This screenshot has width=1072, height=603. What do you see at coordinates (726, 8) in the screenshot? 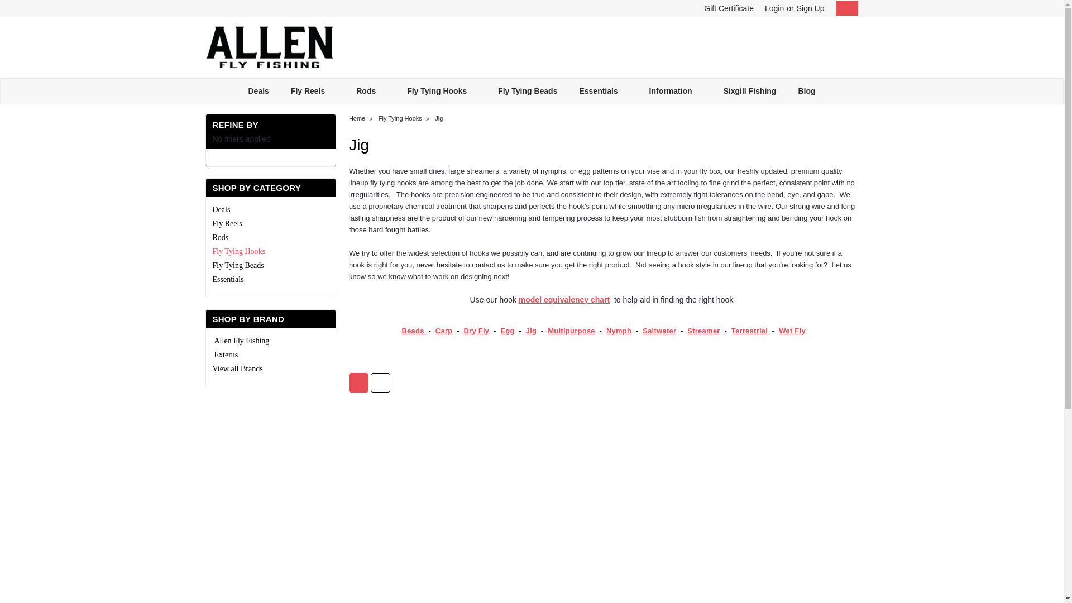
I see `Gift Certificate` at bounding box center [726, 8].